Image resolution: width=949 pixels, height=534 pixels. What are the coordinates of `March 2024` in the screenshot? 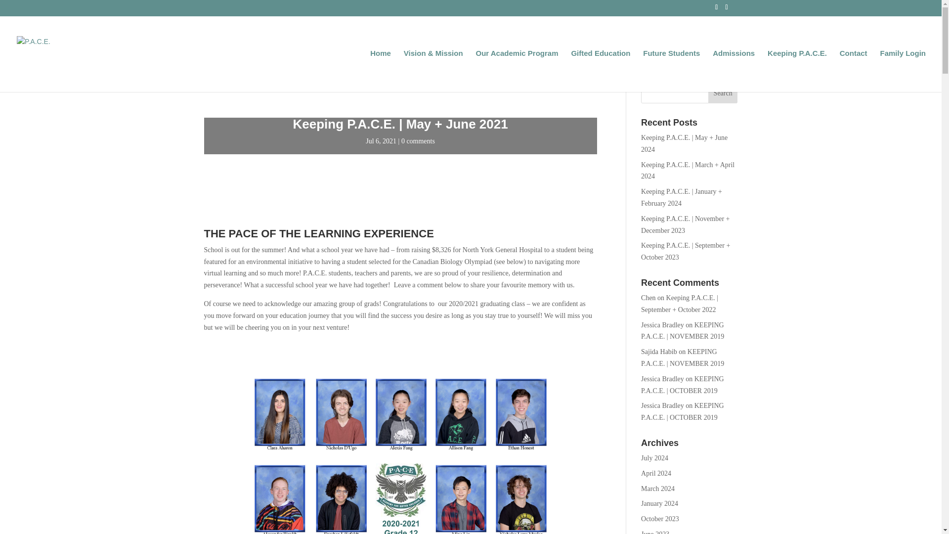 It's located at (658, 489).